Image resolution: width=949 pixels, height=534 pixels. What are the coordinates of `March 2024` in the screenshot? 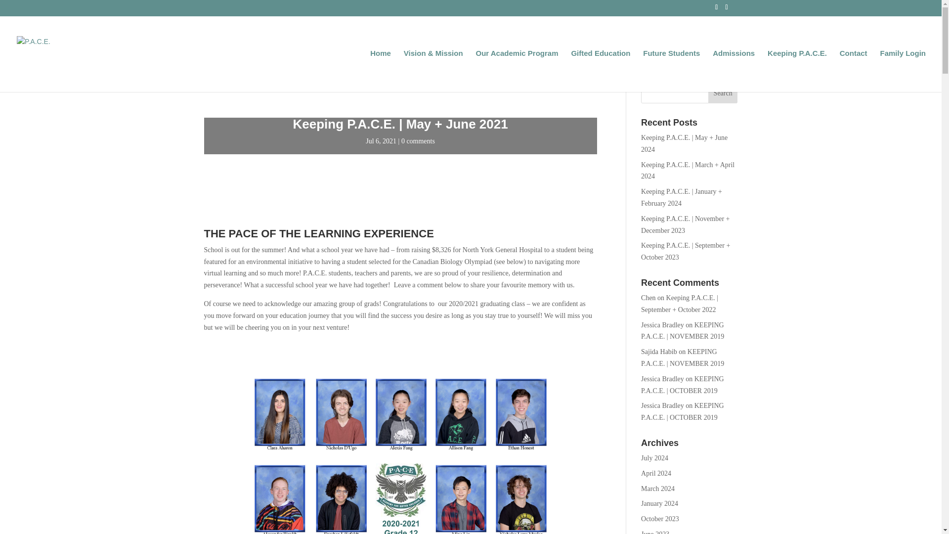 It's located at (658, 489).